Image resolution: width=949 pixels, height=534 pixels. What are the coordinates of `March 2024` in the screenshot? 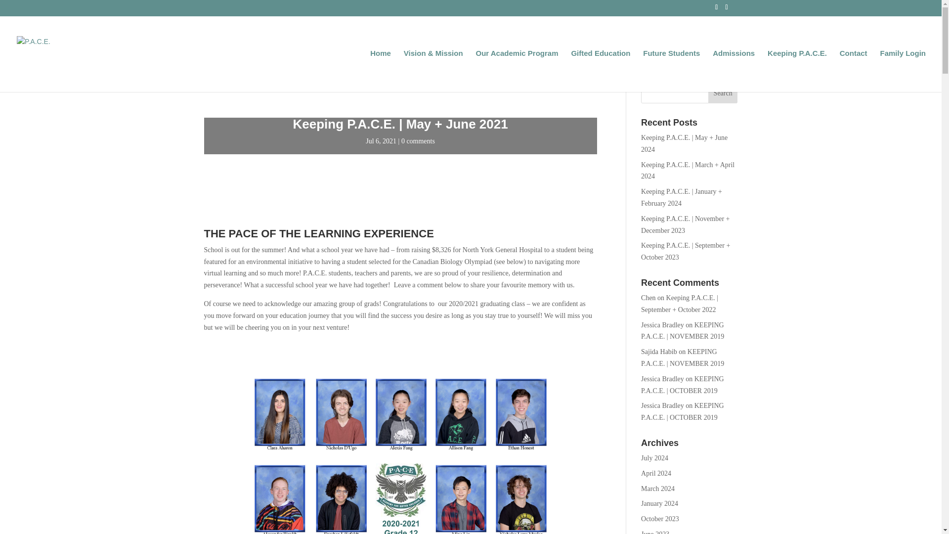 It's located at (658, 489).